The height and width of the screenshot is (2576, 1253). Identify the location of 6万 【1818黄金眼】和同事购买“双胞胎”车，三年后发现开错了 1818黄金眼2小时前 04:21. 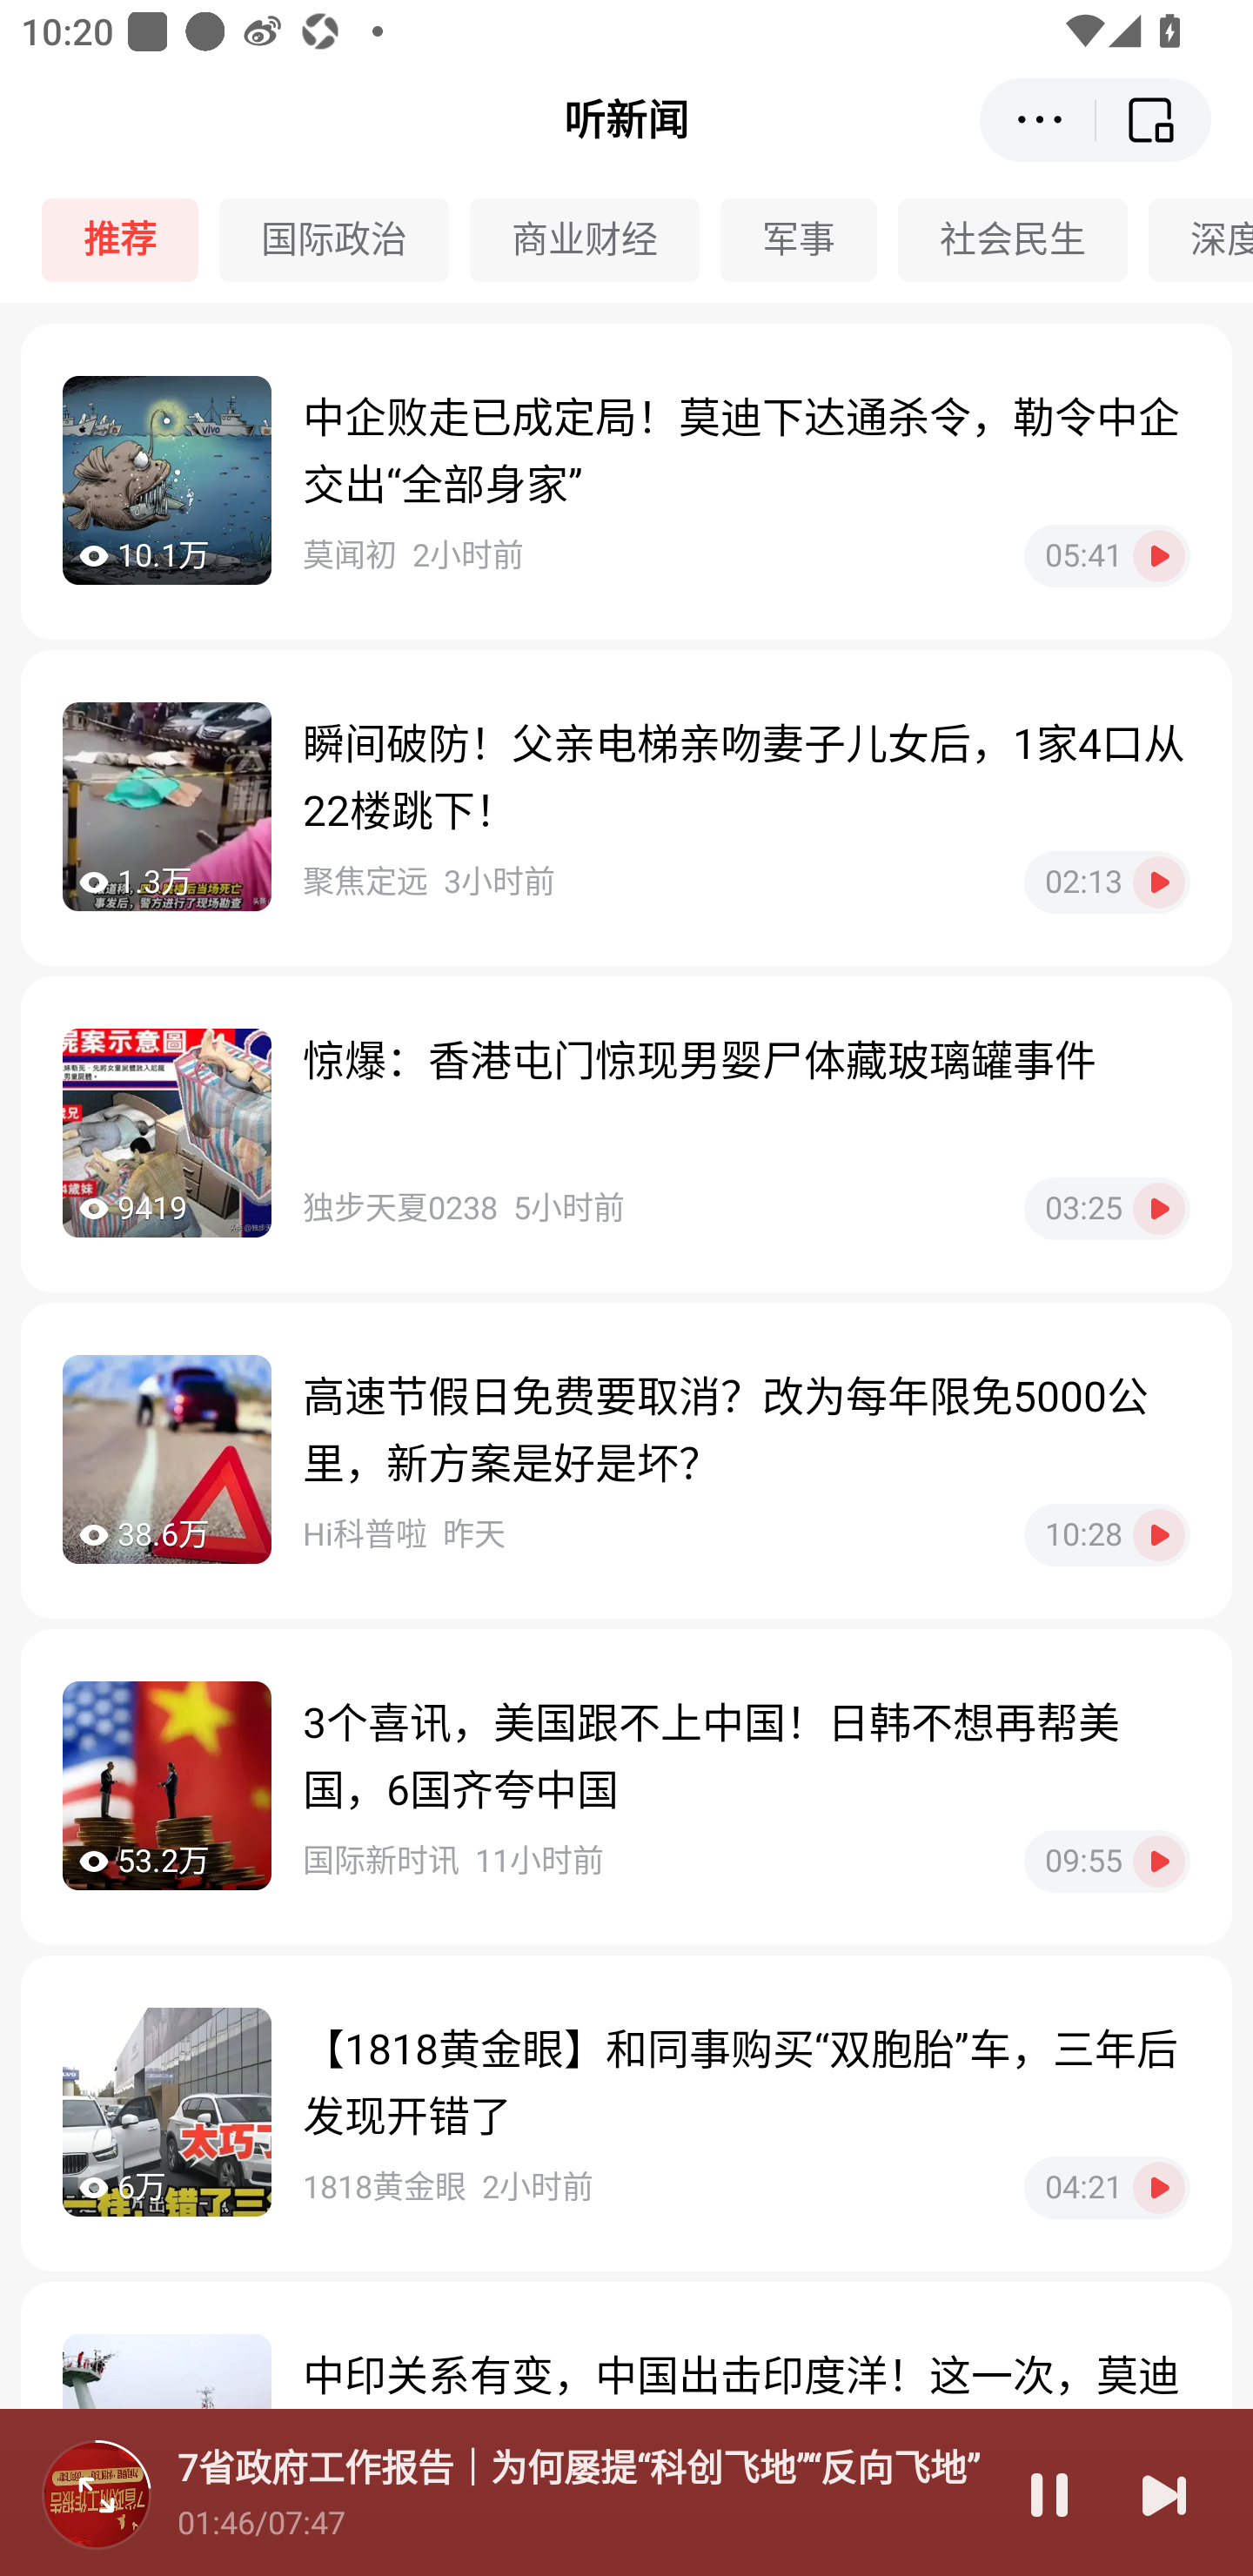
(626, 2113).